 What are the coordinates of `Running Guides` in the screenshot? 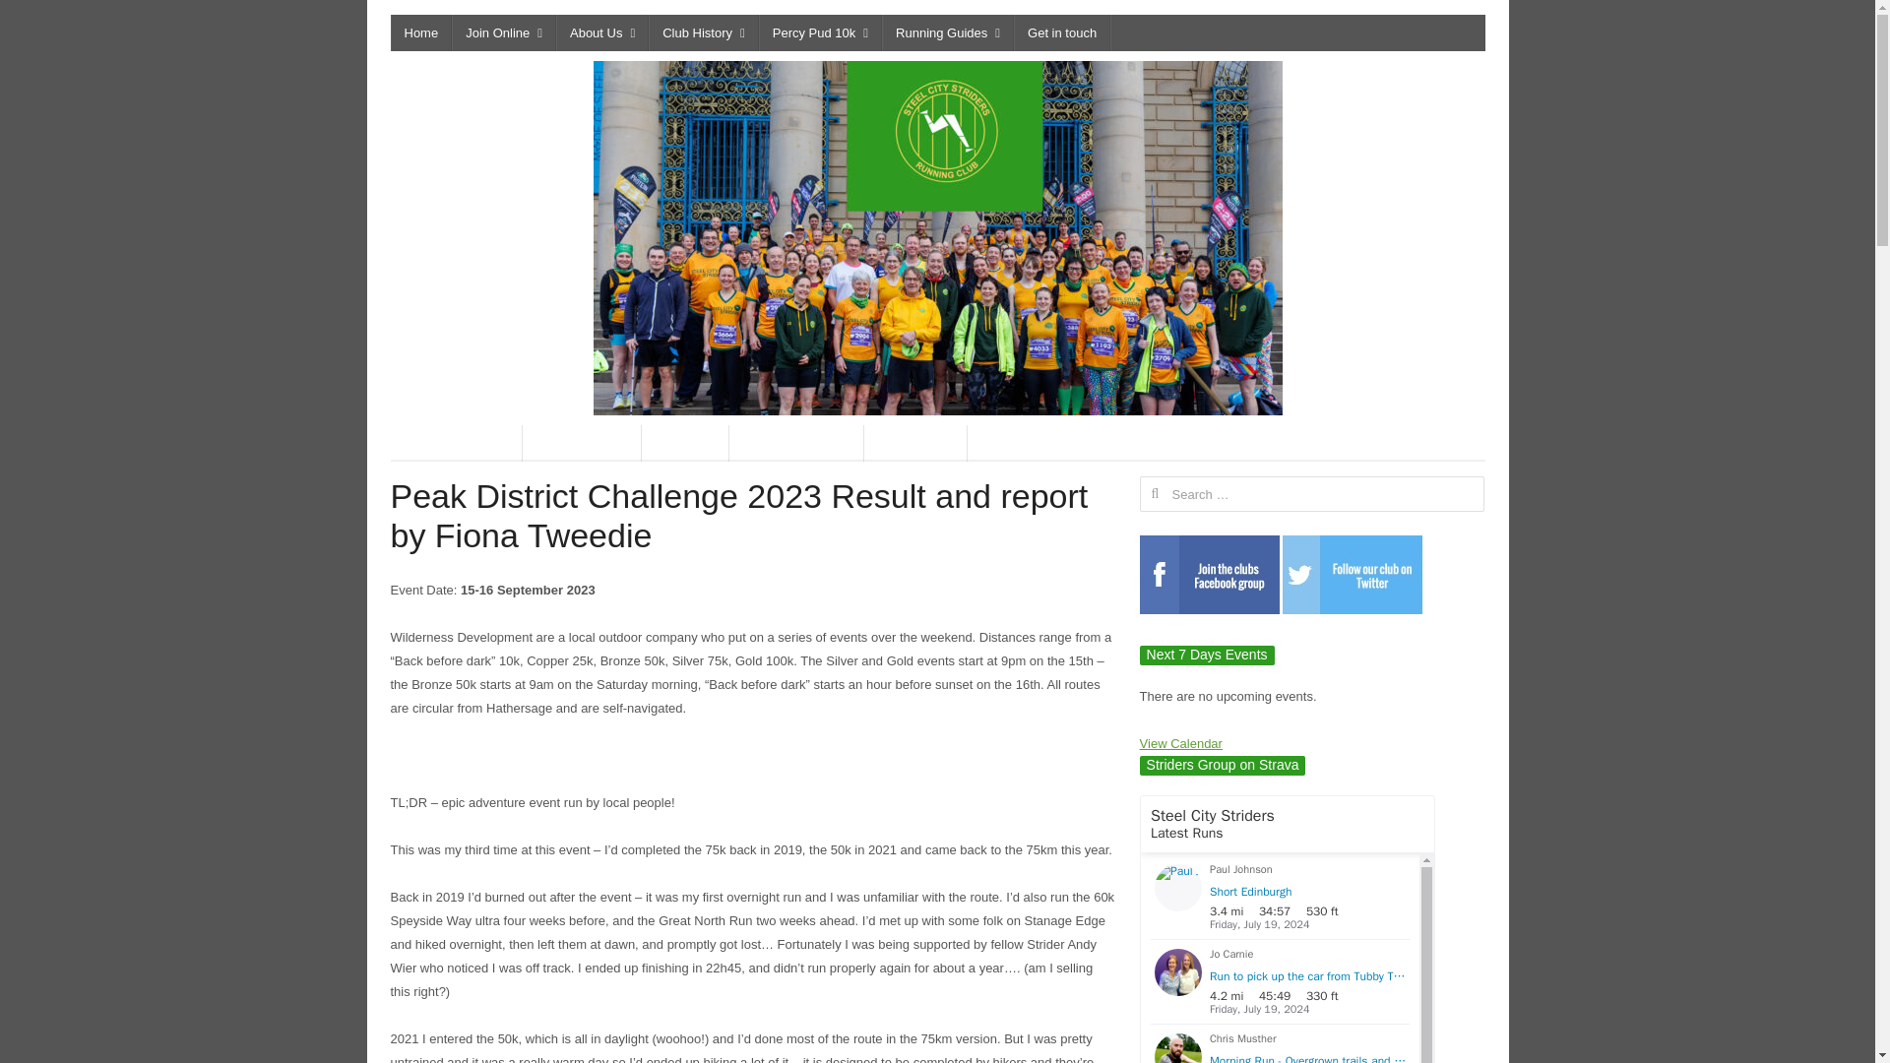 It's located at (947, 32).